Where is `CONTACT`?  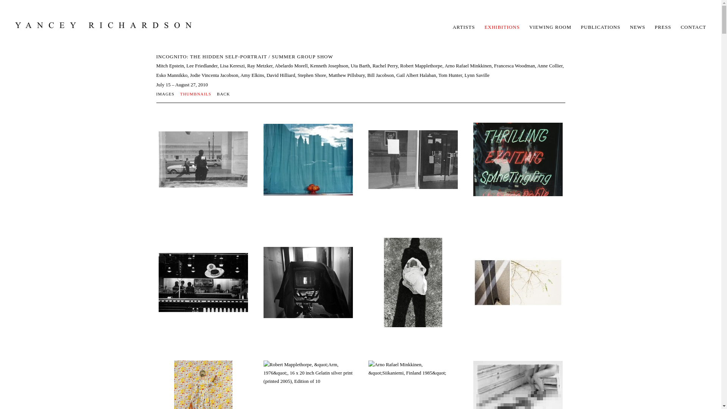 CONTACT is located at coordinates (693, 27).